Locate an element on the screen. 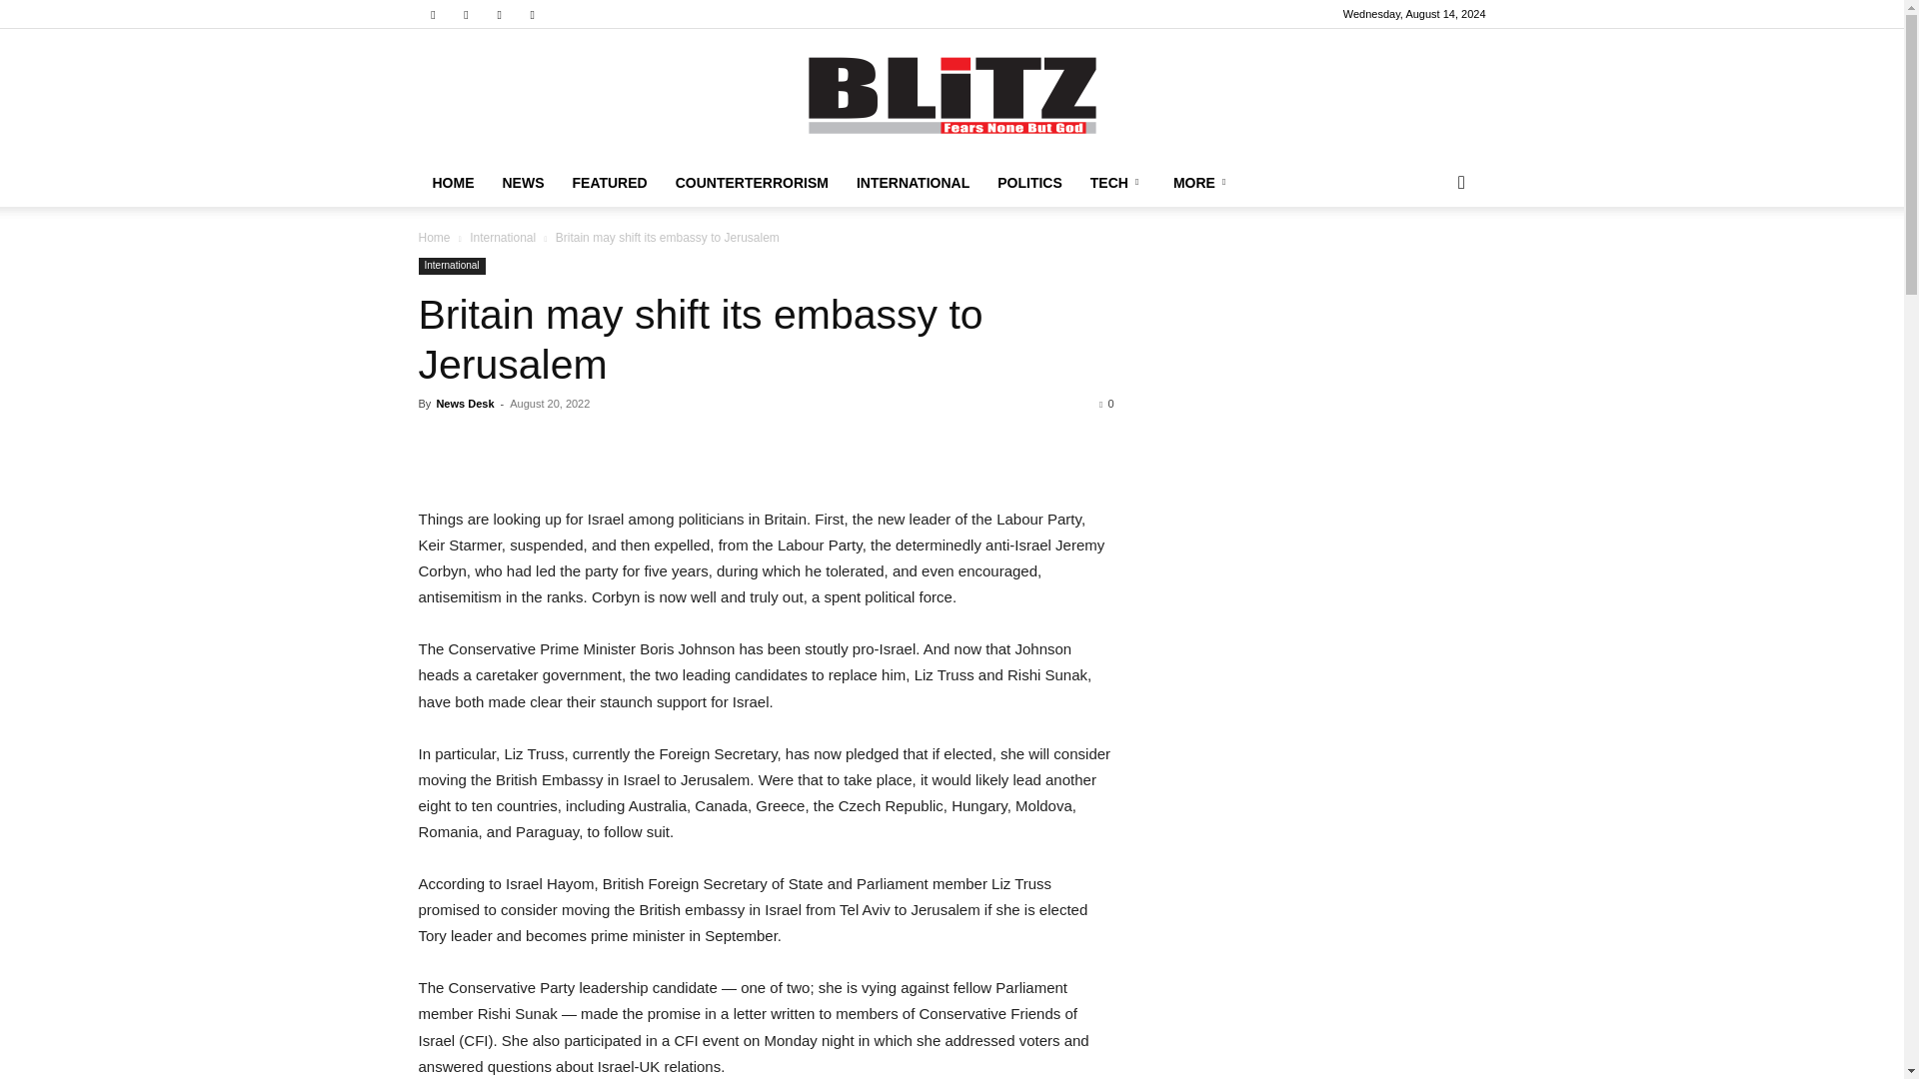 Image resolution: width=1919 pixels, height=1079 pixels. View all posts in International is located at coordinates (502, 238).